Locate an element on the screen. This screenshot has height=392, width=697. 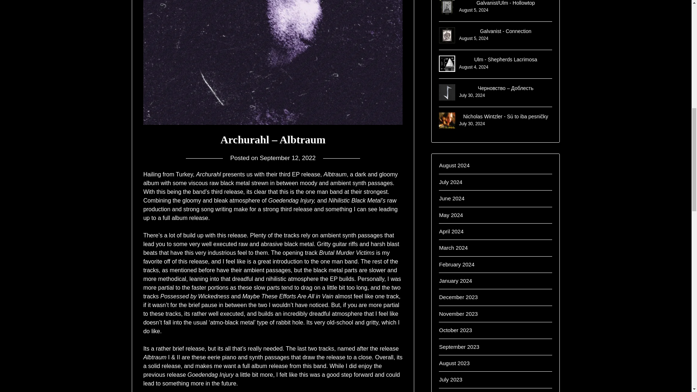
September 2023 is located at coordinates (459, 347).